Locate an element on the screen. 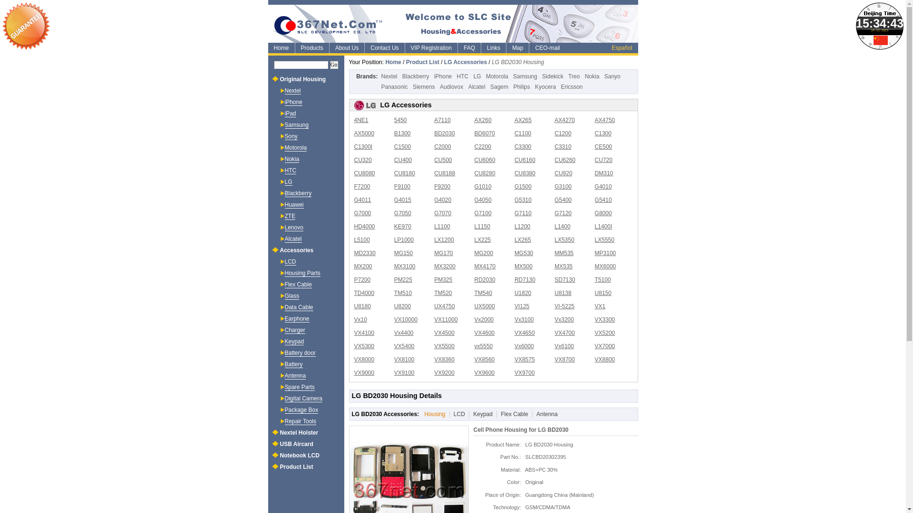  Flex Cable is located at coordinates (298, 285).